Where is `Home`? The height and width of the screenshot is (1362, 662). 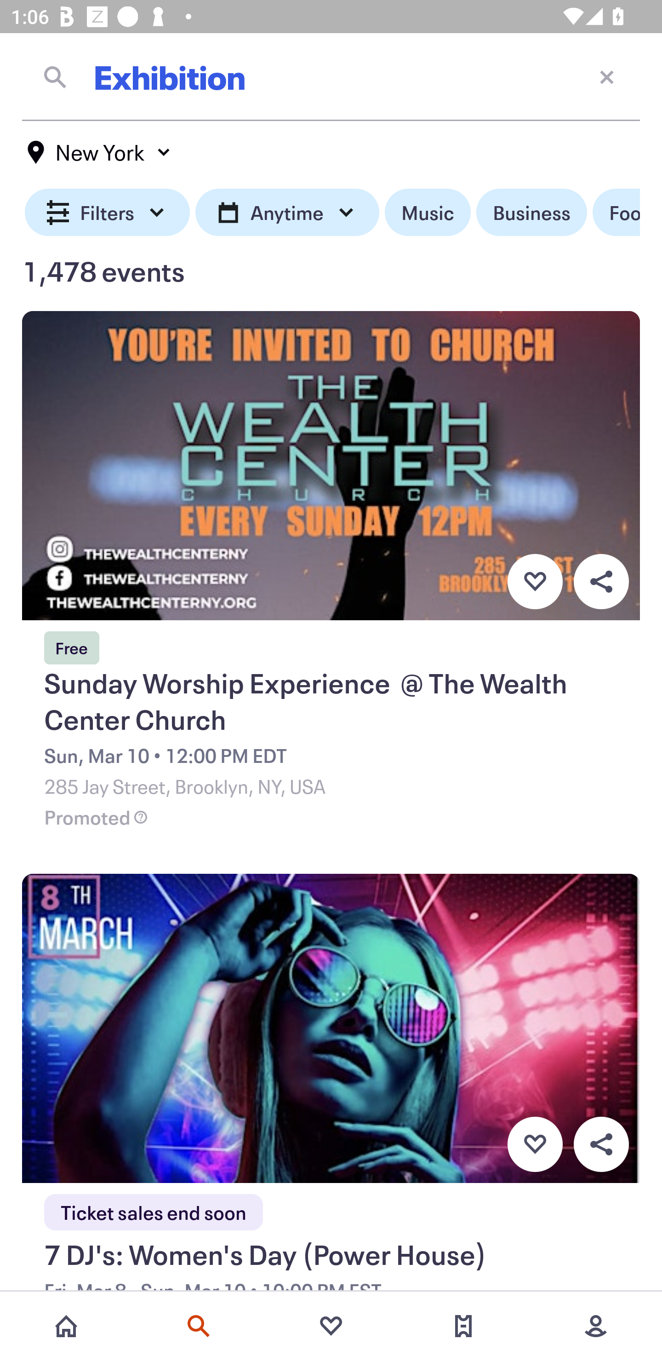 Home is located at coordinates (66, 1326).